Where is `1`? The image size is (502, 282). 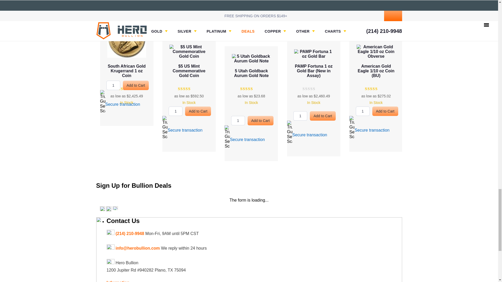 1 is located at coordinates (300, 116).